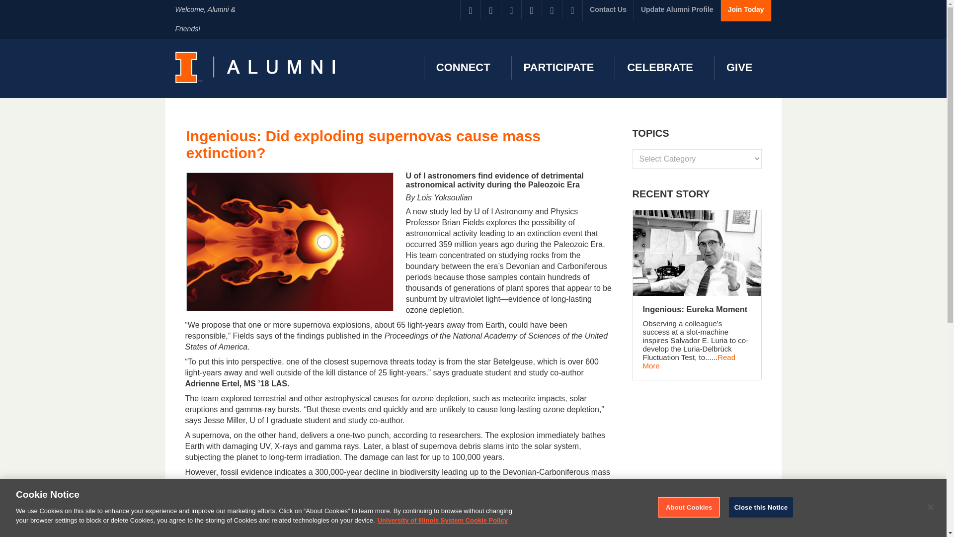 The height and width of the screenshot is (537, 954). Describe the element at coordinates (511, 9) in the screenshot. I see `Linkedin` at that location.